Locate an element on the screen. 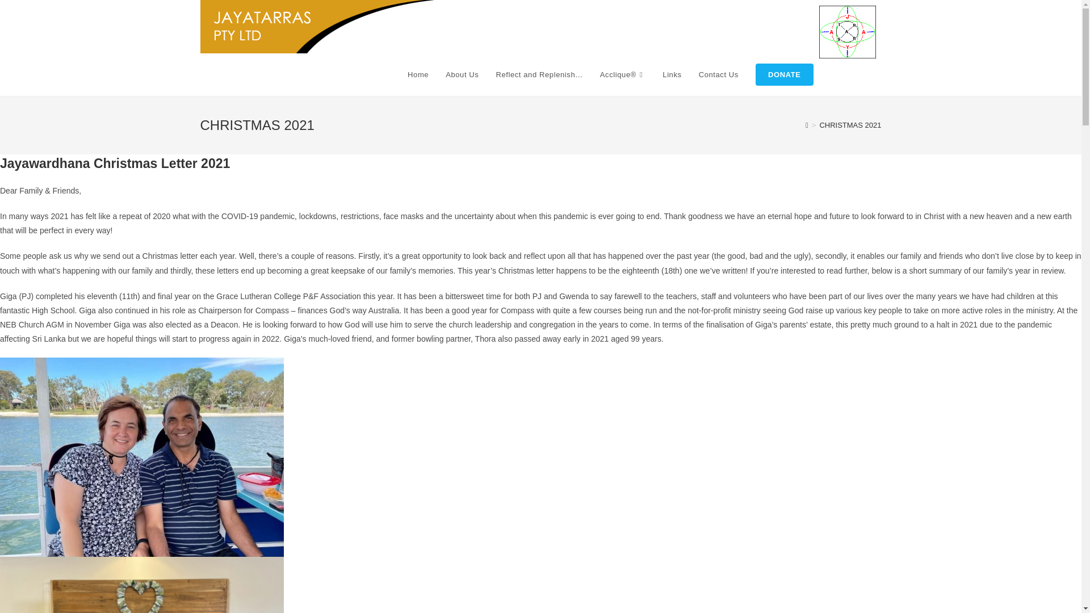 The image size is (1090, 613). DONATE is located at coordinates (784, 75).